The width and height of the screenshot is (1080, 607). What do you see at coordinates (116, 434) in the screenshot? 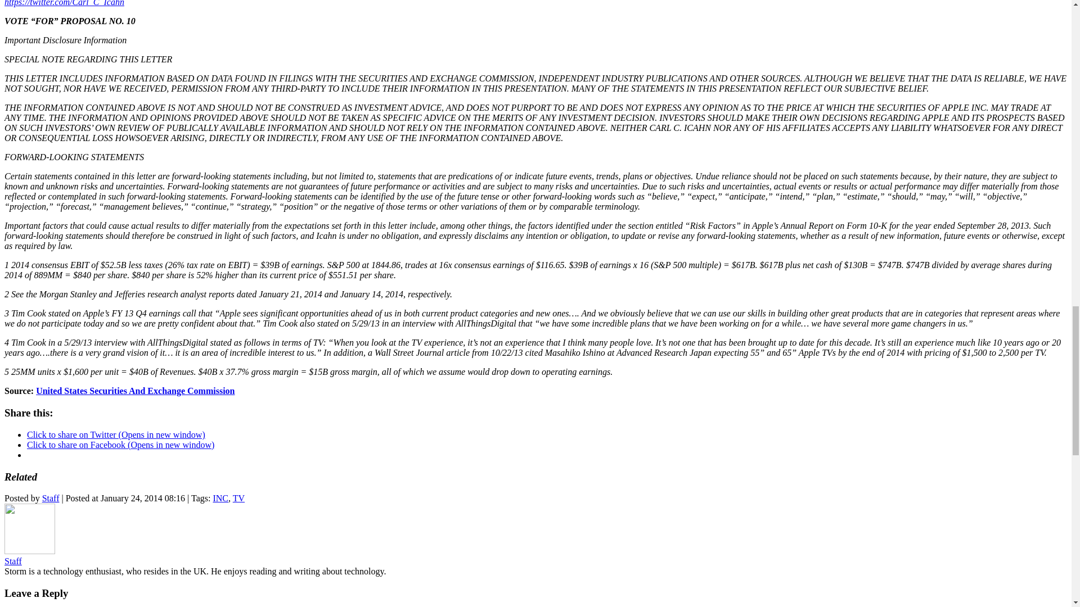
I see `Click to share on Twitter` at bounding box center [116, 434].